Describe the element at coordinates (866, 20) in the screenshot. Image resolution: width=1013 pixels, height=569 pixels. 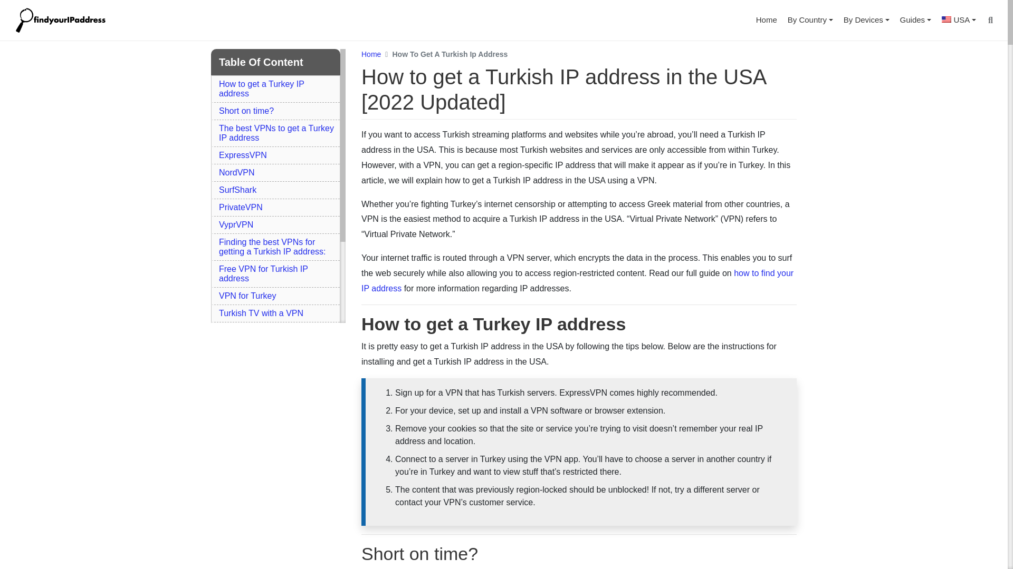
I see `By Devices` at that location.